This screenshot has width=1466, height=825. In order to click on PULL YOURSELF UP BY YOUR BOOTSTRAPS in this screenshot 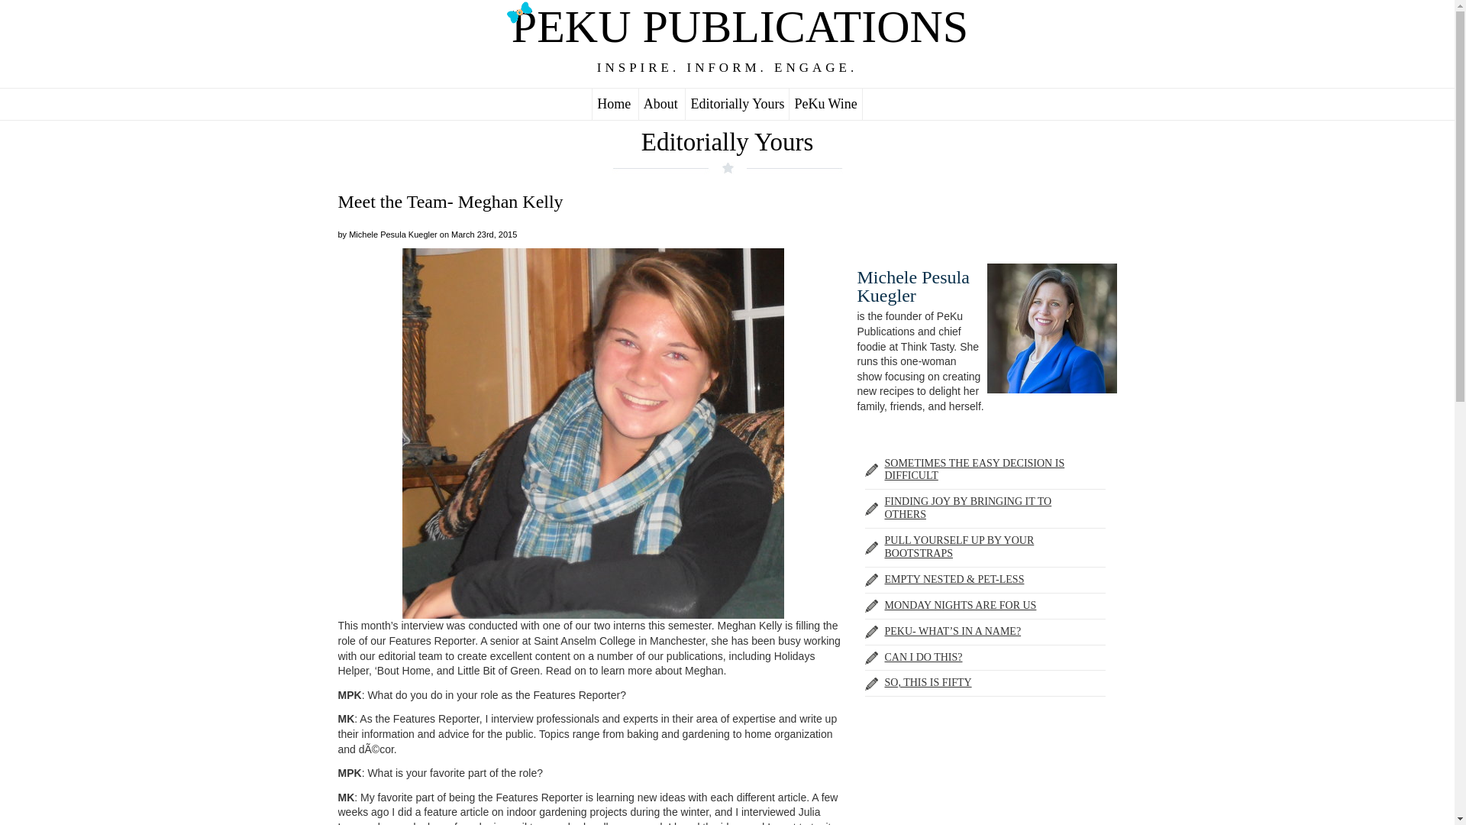, I will do `click(958, 547)`.